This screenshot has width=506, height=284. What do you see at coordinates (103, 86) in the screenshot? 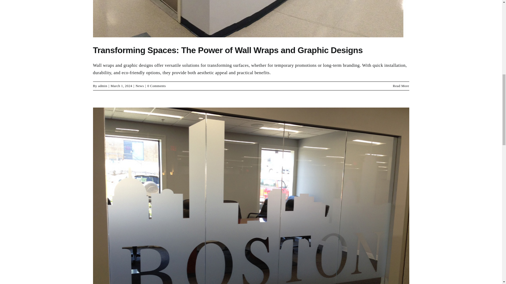
I see `Posts by admin` at bounding box center [103, 86].